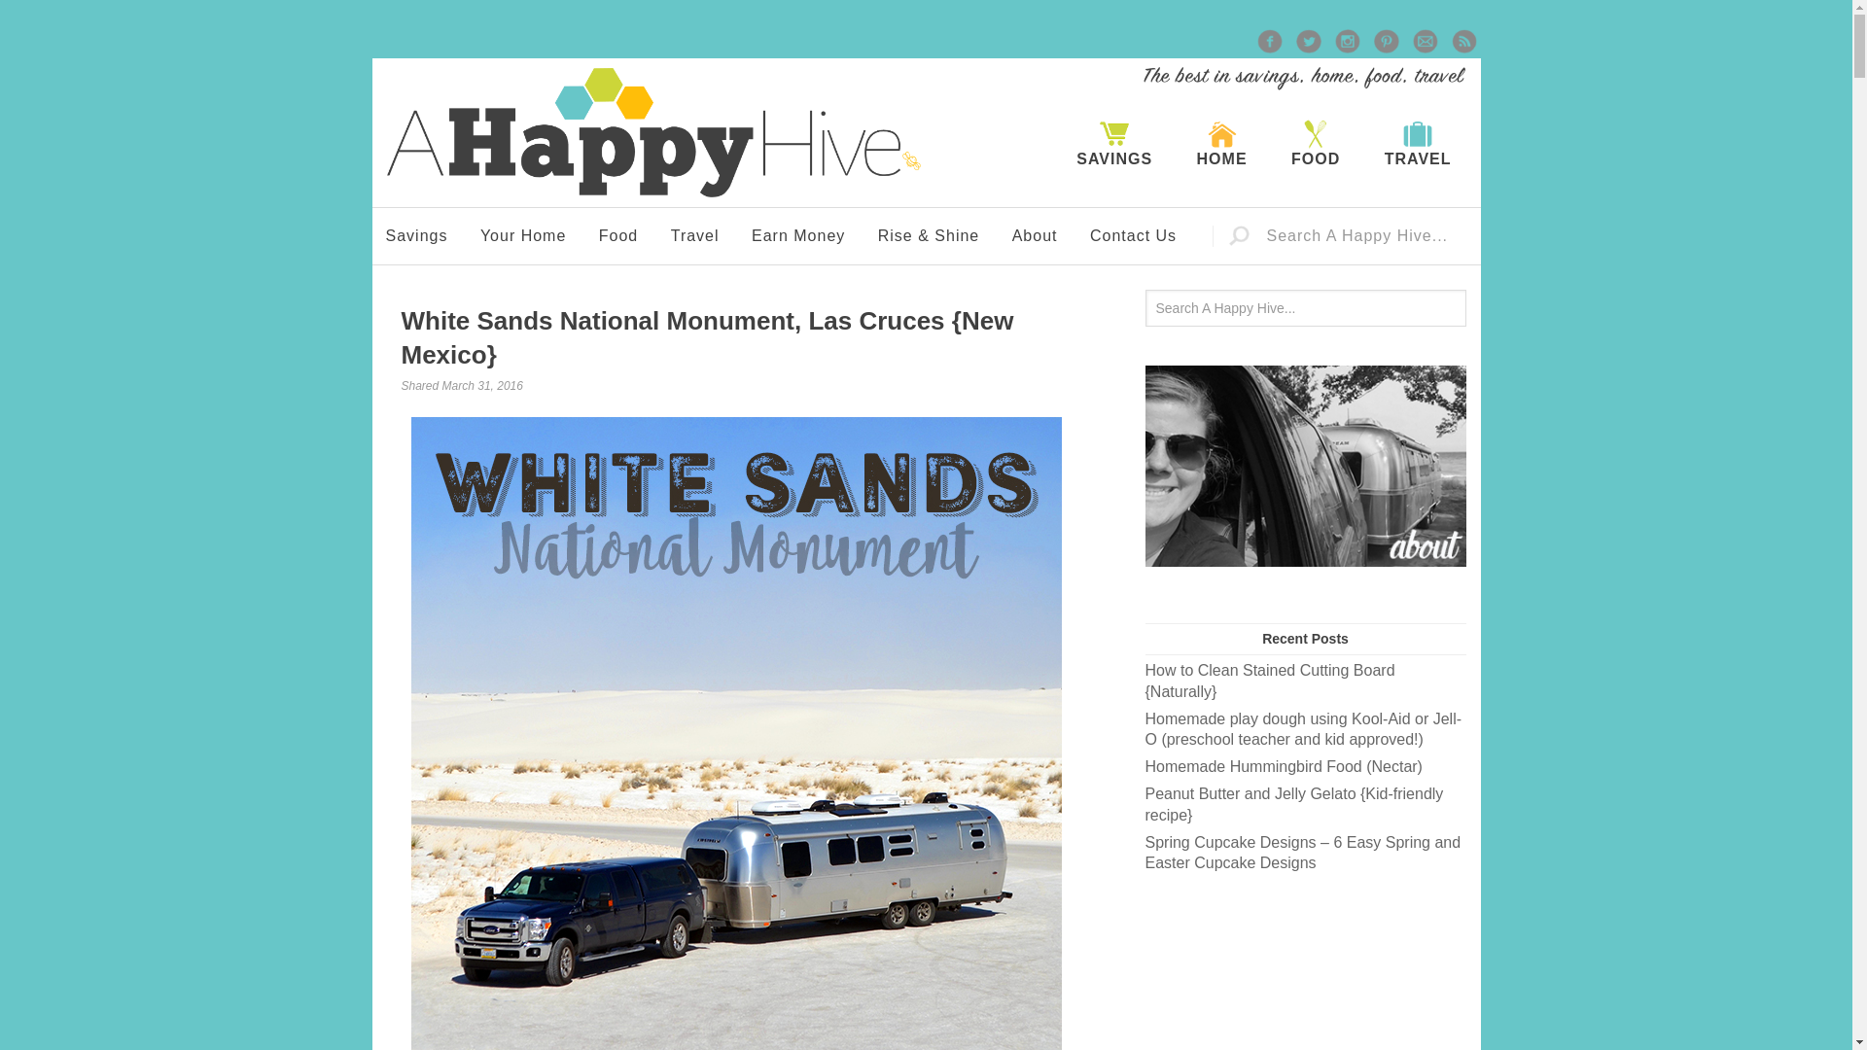 The image size is (1867, 1050). I want to click on Travel, so click(694, 235).